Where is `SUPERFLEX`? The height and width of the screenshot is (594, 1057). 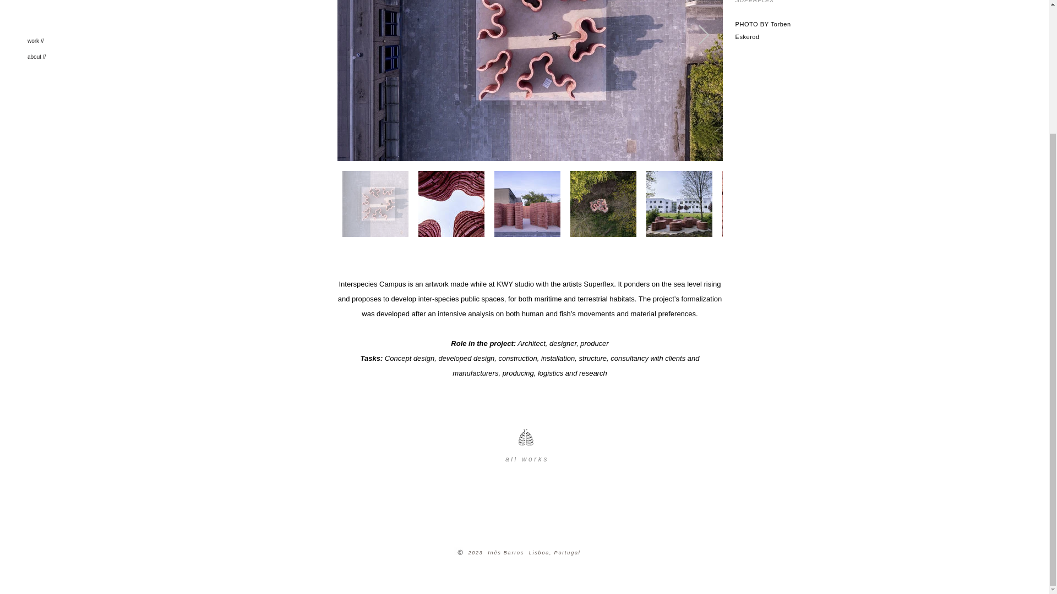
SUPERFLEX is located at coordinates (754, 2).